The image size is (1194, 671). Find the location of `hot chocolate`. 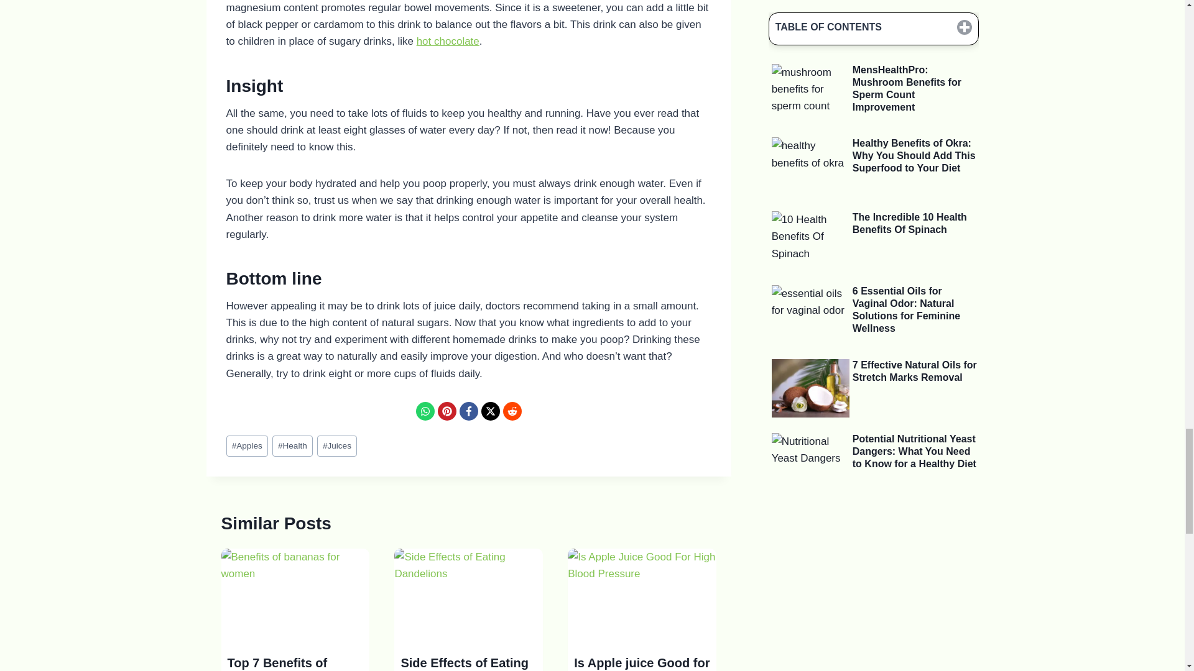

hot chocolate is located at coordinates (448, 41).